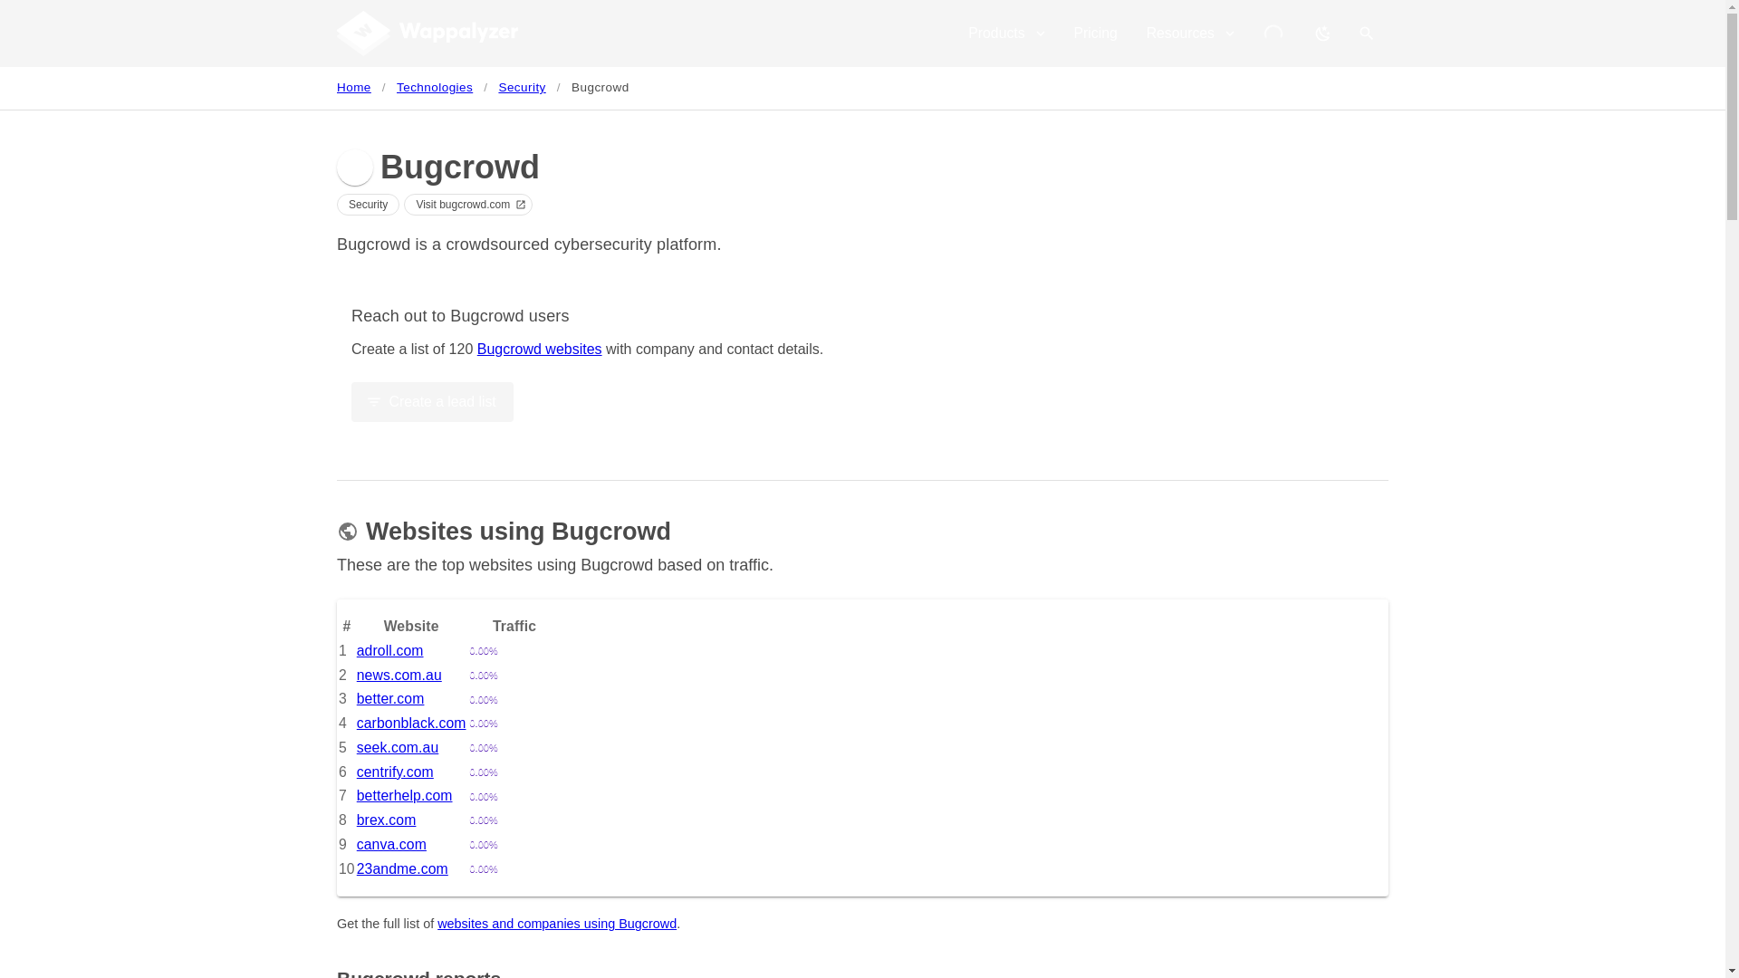 The width and height of the screenshot is (1739, 978). I want to click on Home, so click(354, 89).